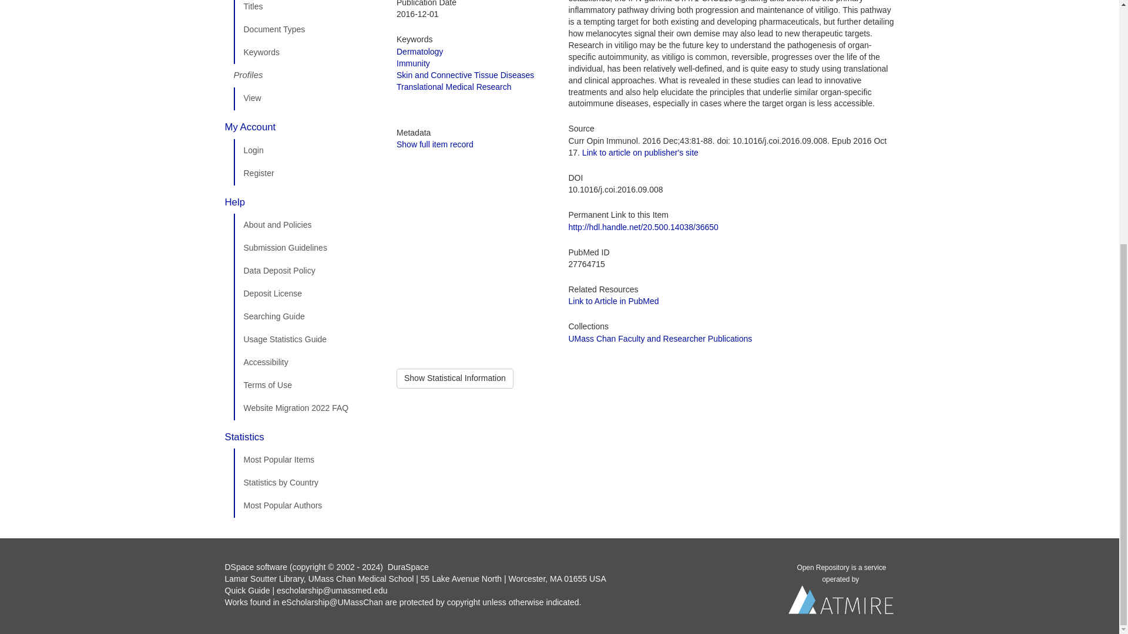  Describe the element at coordinates (306, 340) in the screenshot. I see `Usage Statistics Guide` at that location.